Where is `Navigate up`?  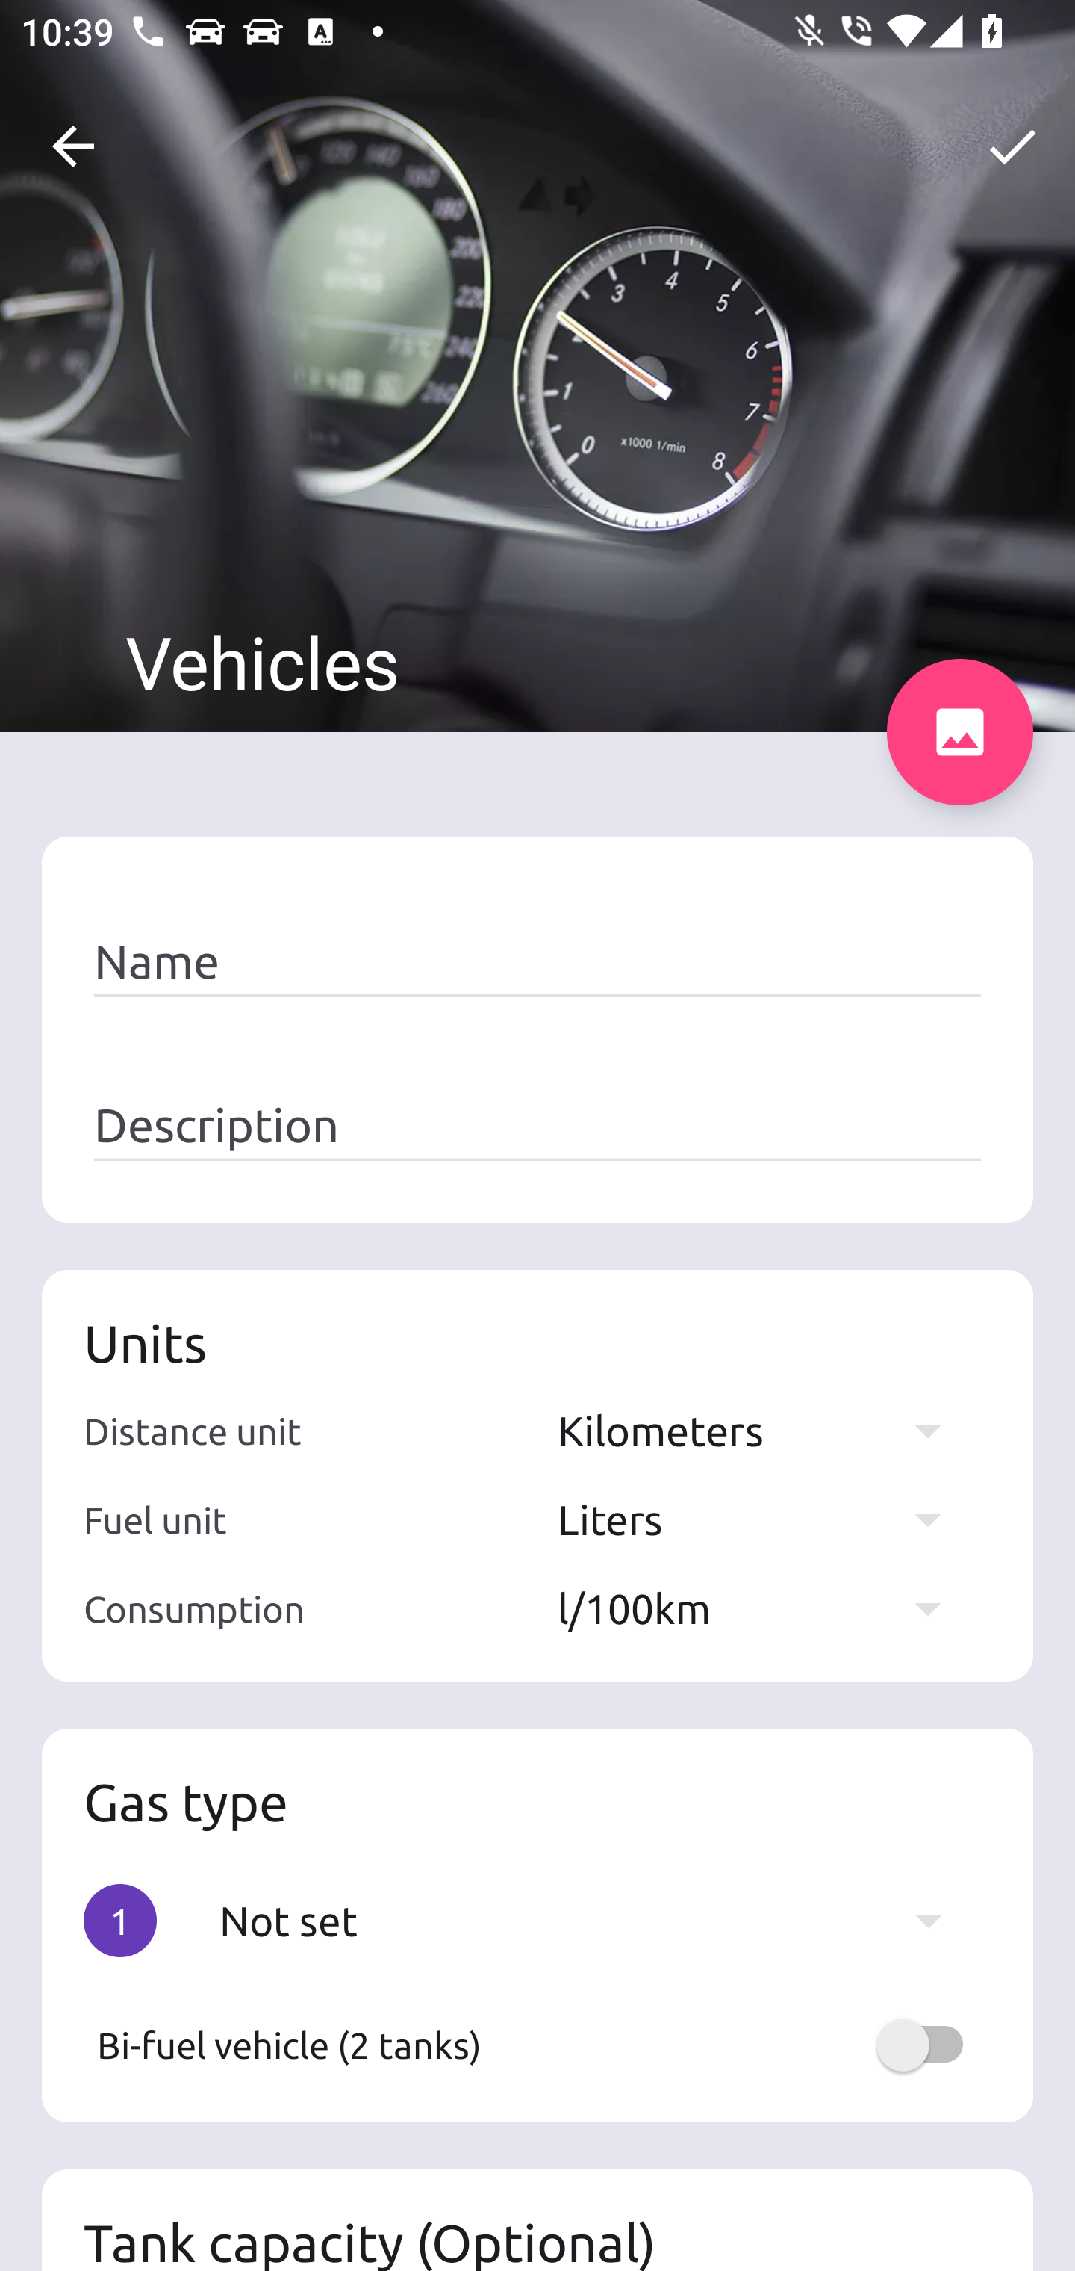 Navigate up is located at coordinates (73, 146).